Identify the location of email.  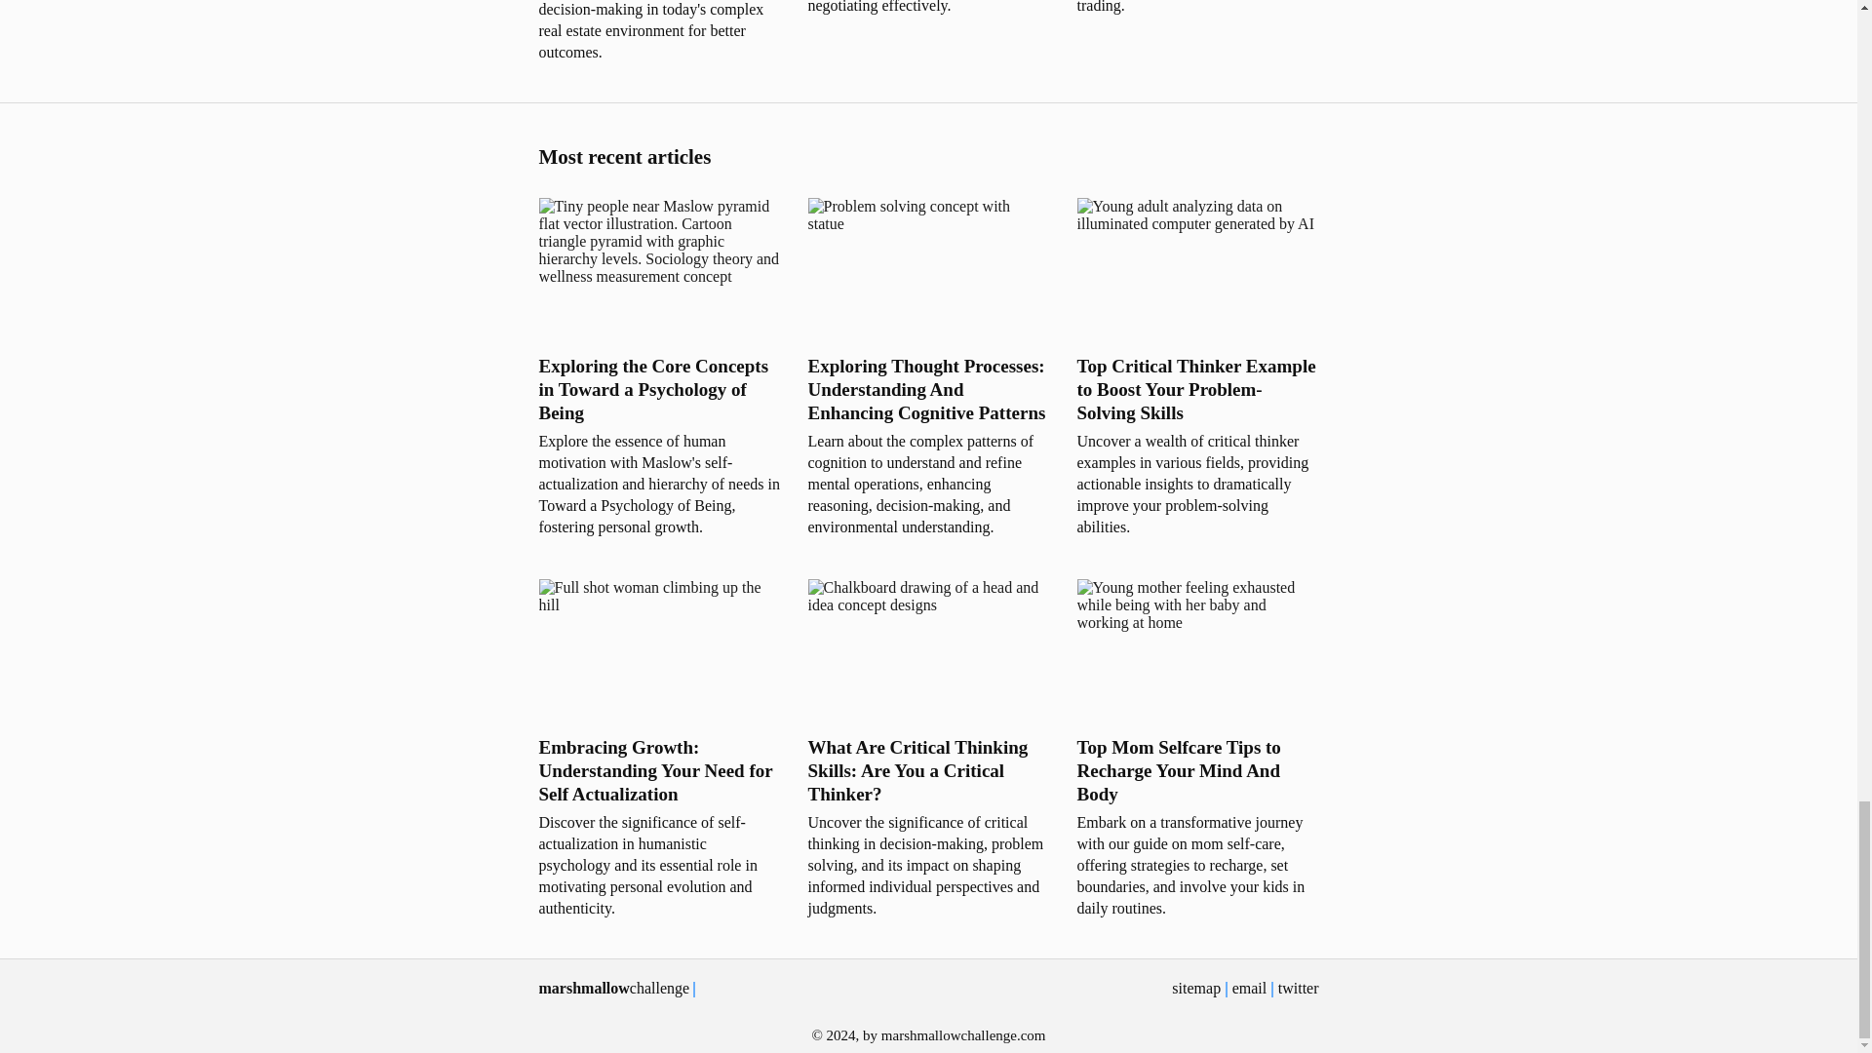
(1249, 988).